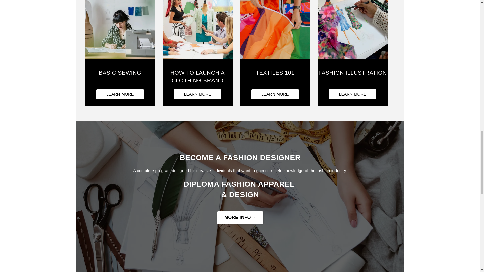  Describe the element at coordinates (198, 77) in the screenshot. I see `How to Launch a Clothing Brand` at that location.